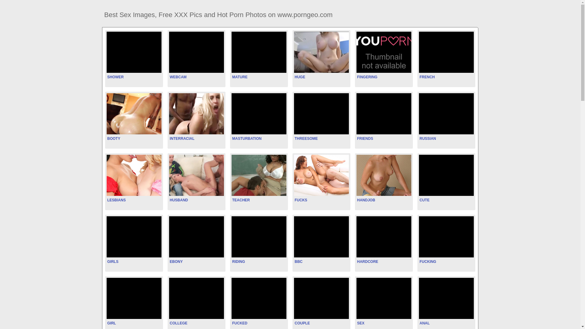 The width and height of the screenshot is (585, 329). What do you see at coordinates (446, 242) in the screenshot?
I see `FUCKING` at bounding box center [446, 242].